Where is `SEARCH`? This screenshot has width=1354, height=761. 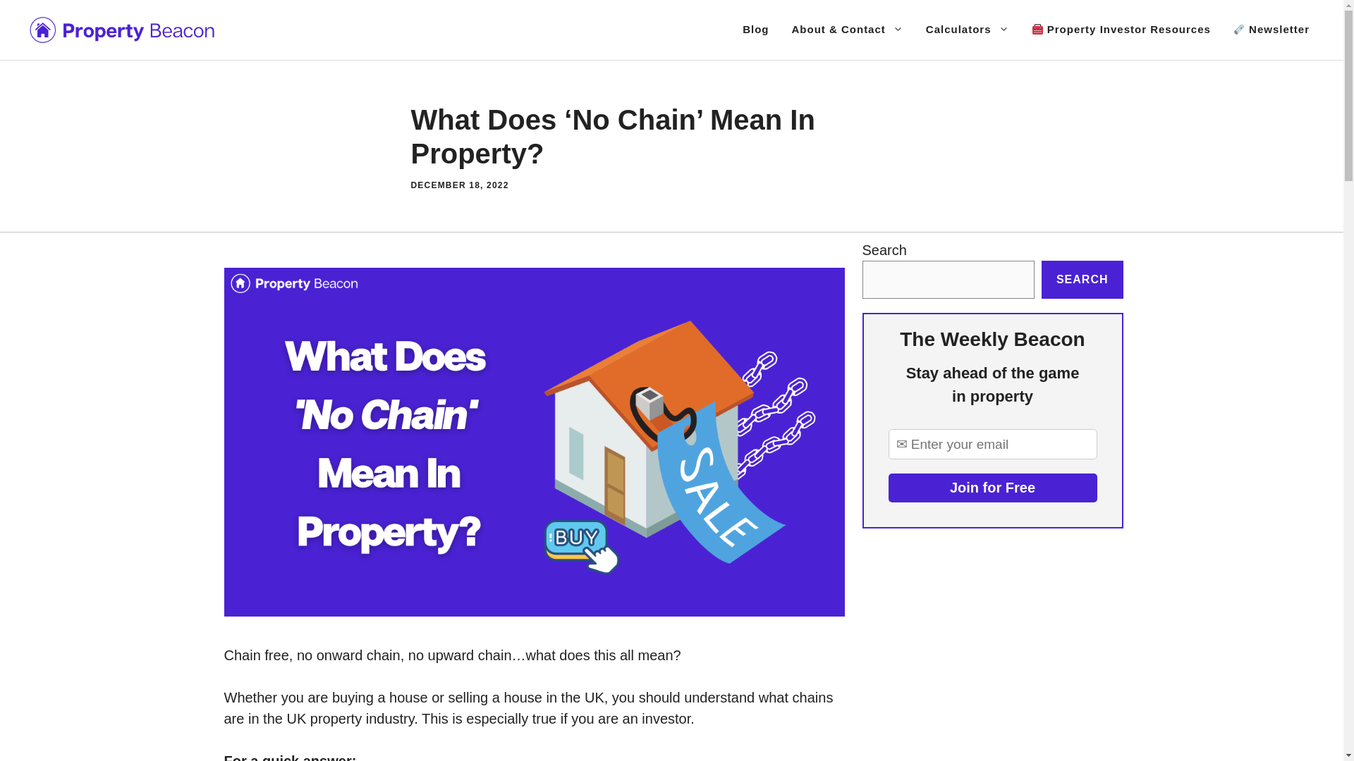 SEARCH is located at coordinates (1082, 280).